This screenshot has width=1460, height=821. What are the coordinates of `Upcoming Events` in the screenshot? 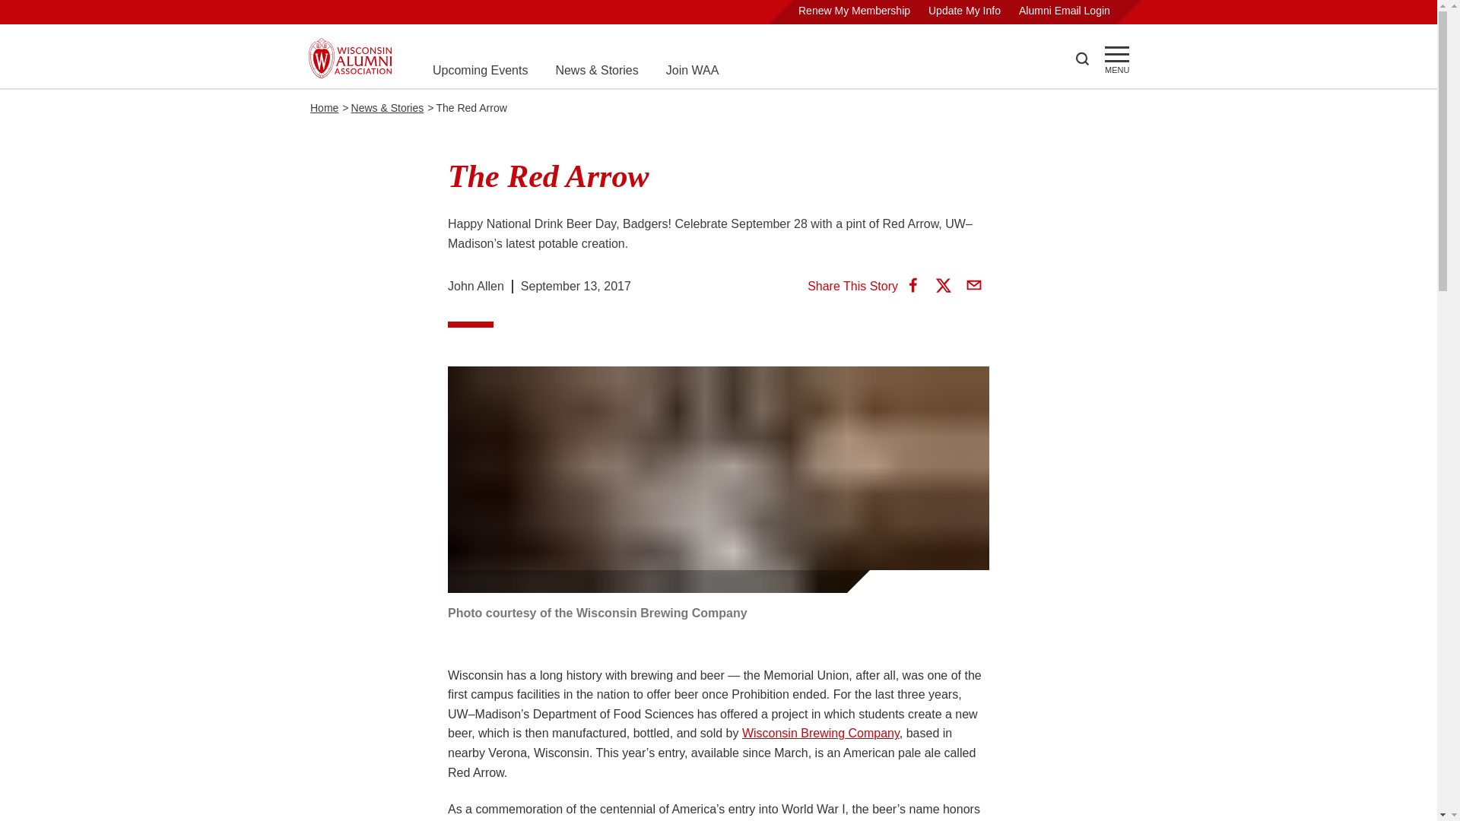 It's located at (479, 70).